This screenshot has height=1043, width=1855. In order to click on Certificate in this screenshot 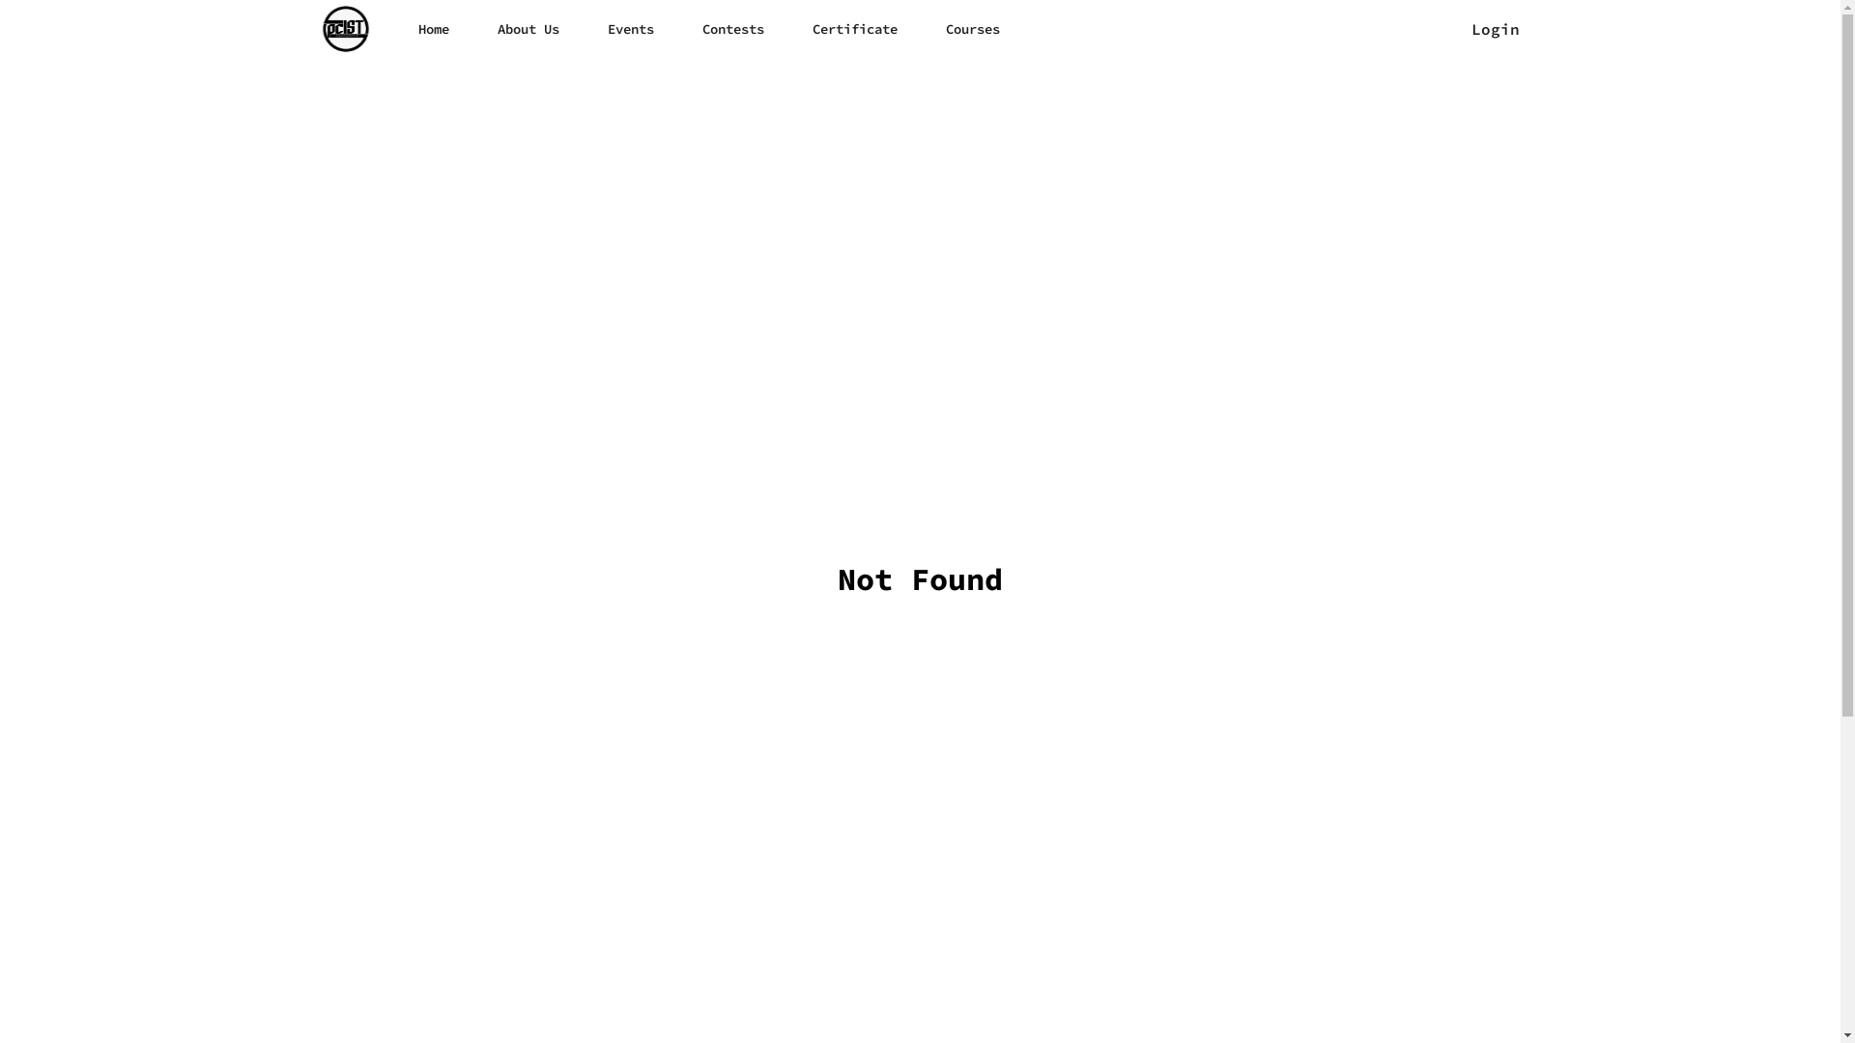, I will do `click(854, 29)`.